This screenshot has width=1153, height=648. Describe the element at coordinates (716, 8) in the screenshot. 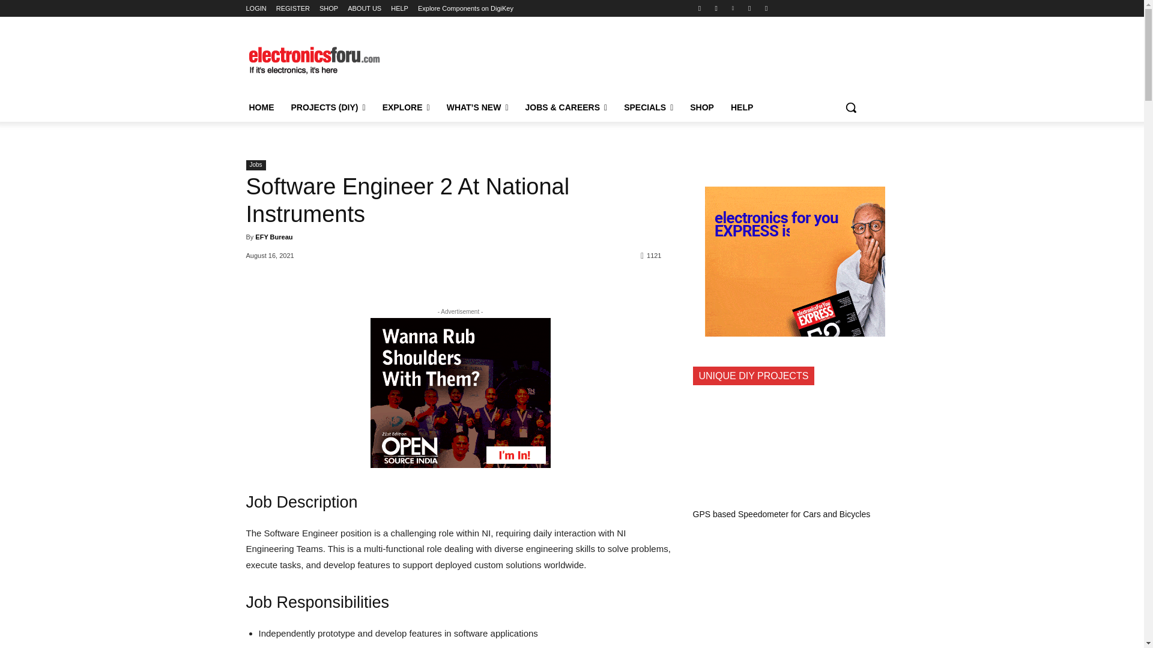

I see `Instagram` at that location.